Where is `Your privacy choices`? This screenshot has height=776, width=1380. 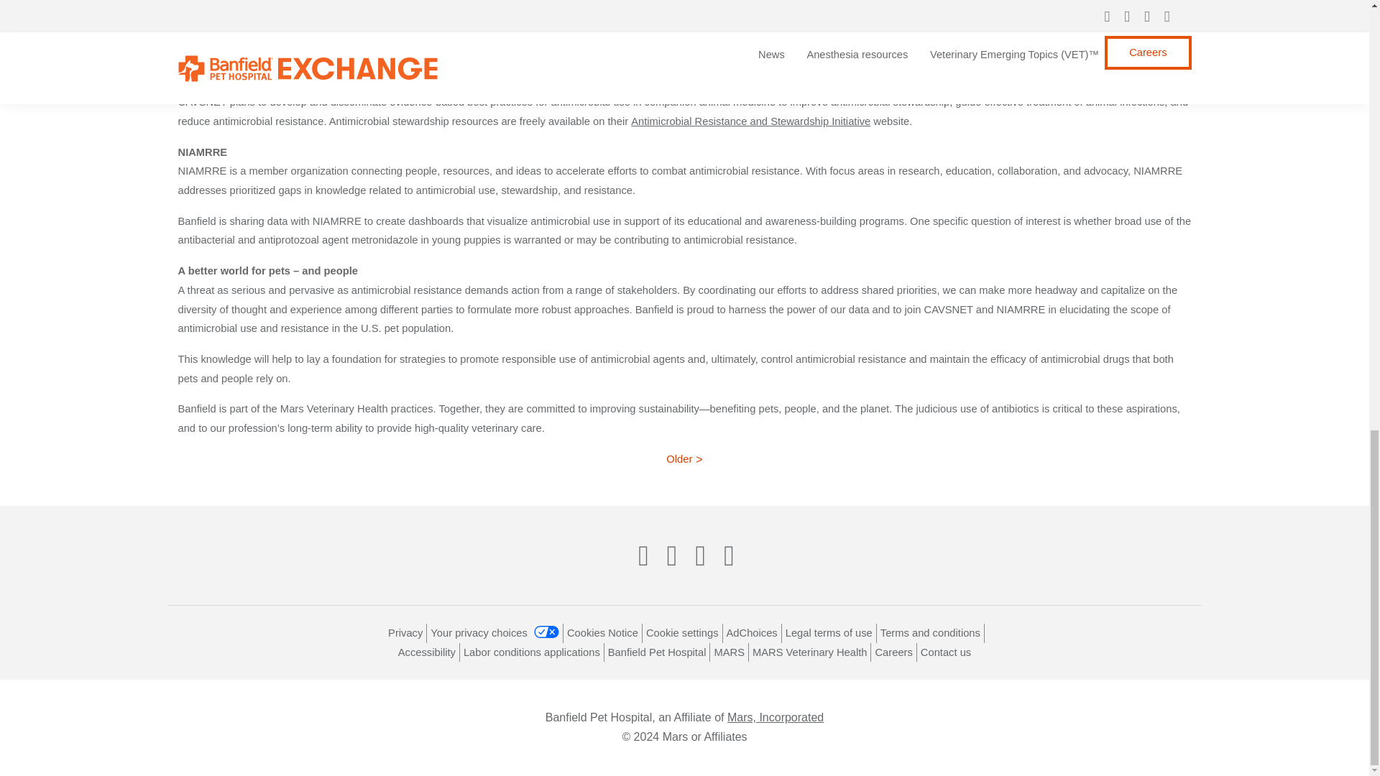 Your privacy choices is located at coordinates (494, 632).